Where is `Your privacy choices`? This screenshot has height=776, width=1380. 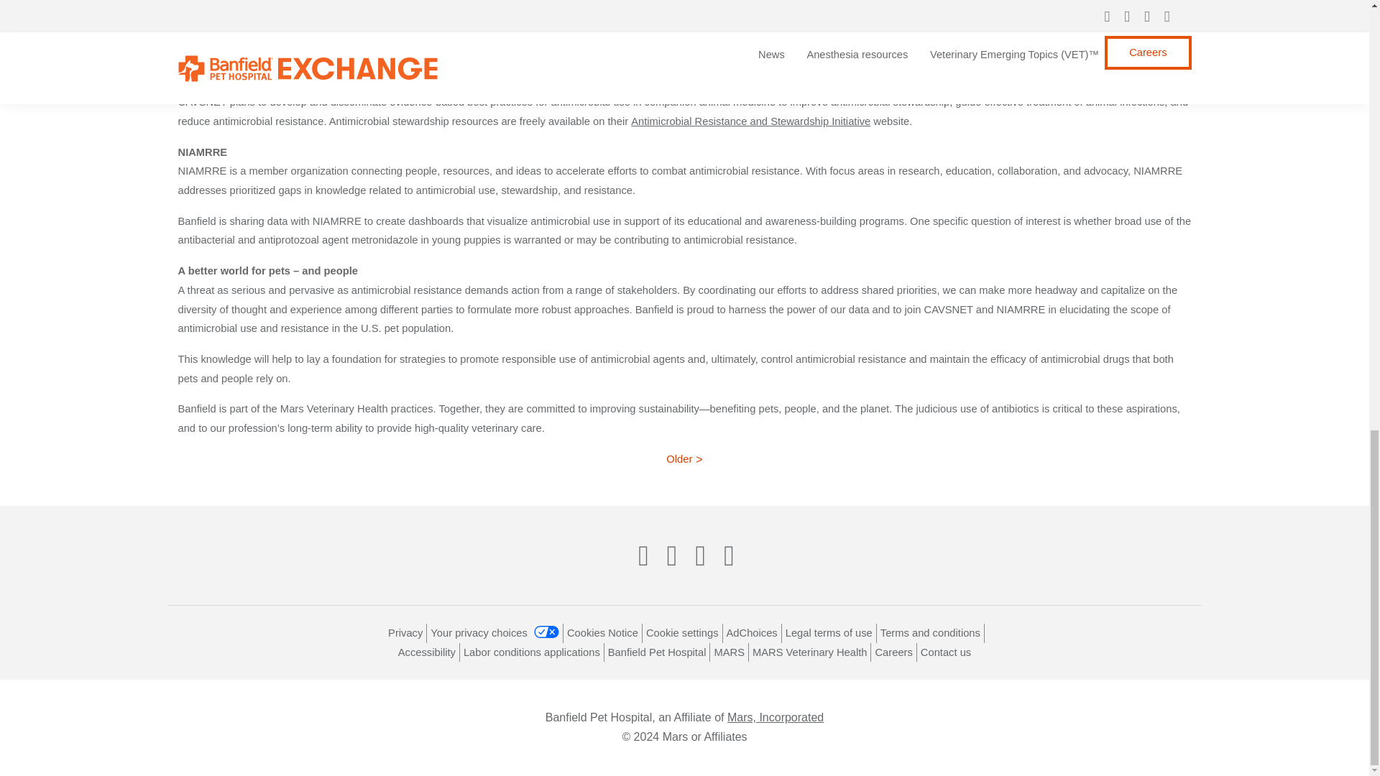 Your privacy choices is located at coordinates (494, 632).